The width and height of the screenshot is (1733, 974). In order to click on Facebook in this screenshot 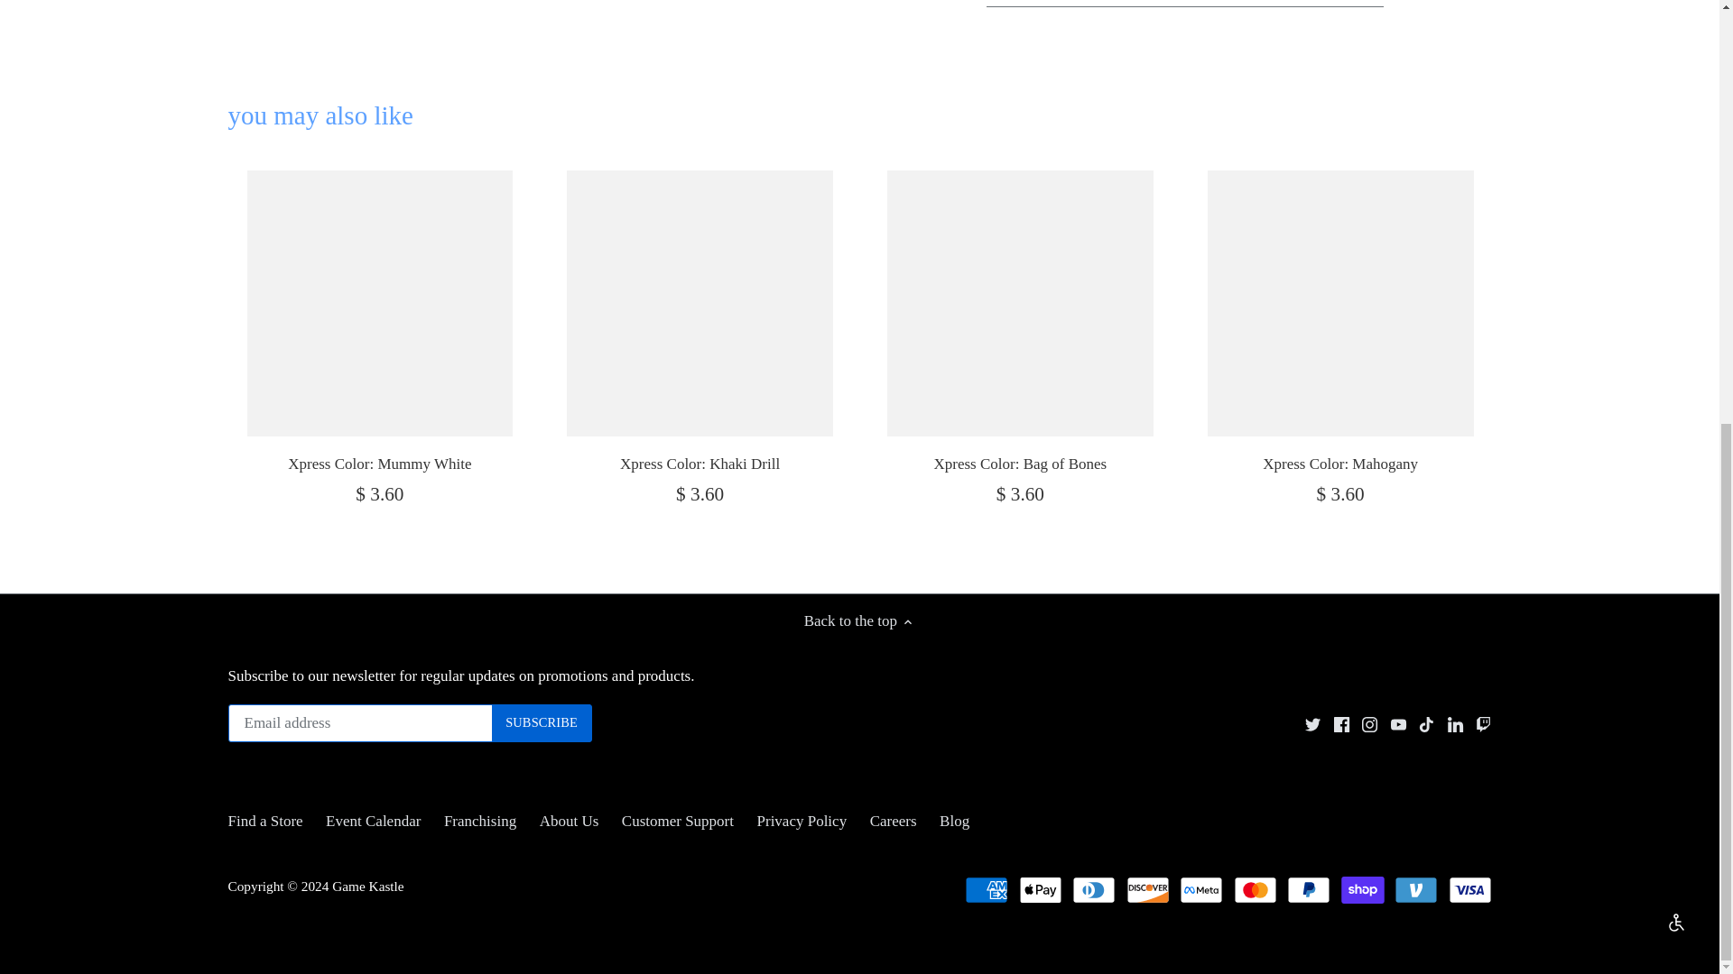, I will do `click(1341, 724)`.